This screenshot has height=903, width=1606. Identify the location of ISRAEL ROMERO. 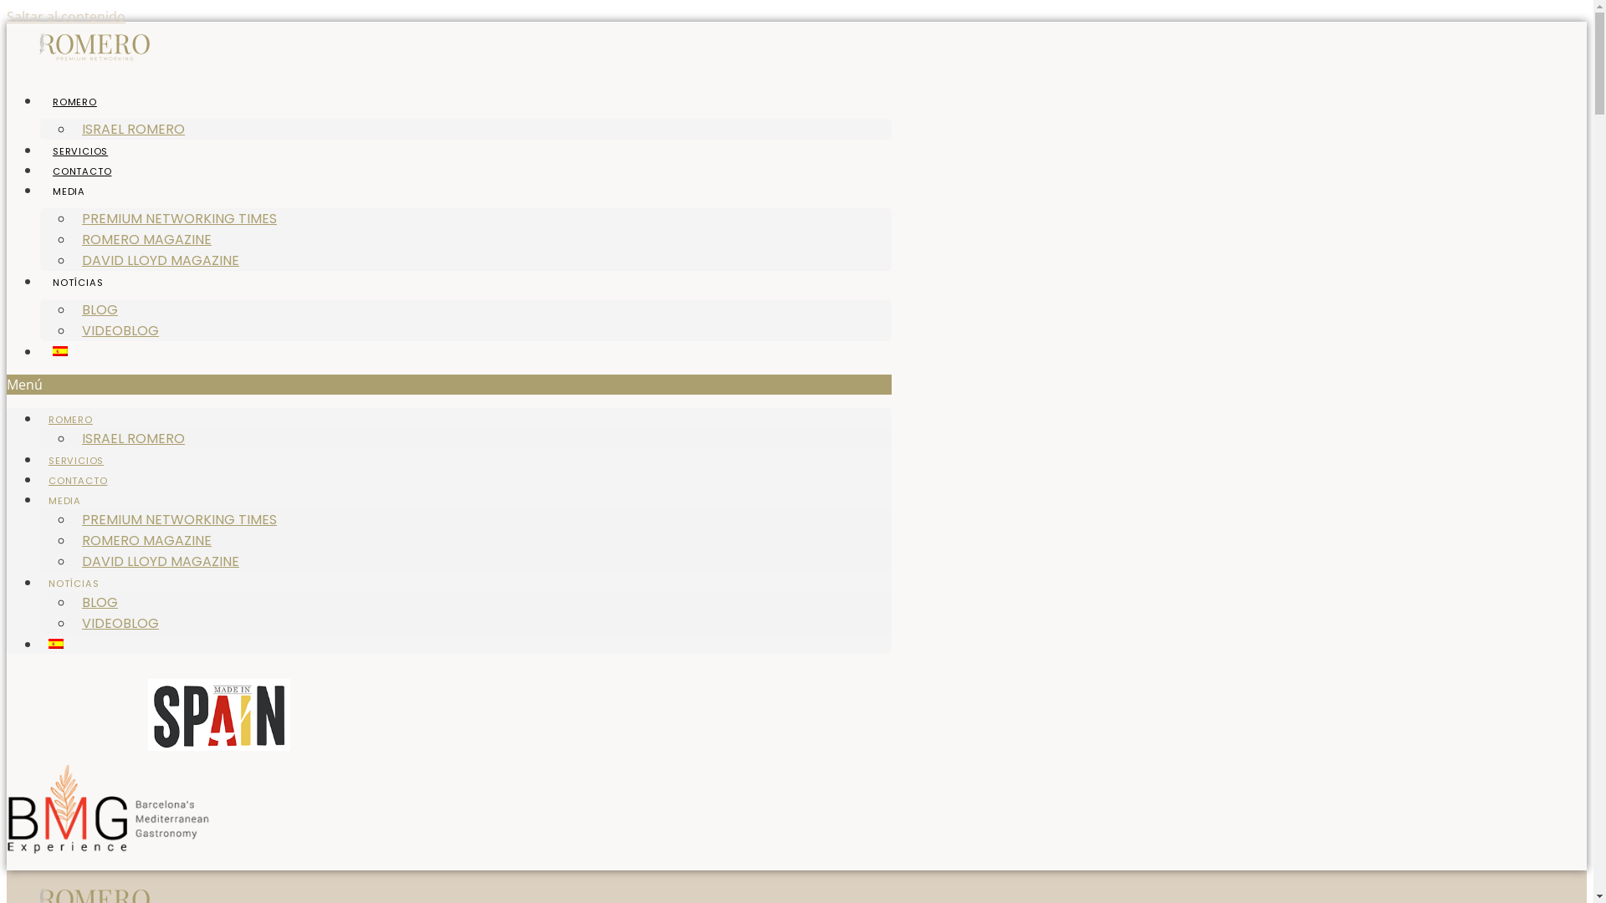
(134, 438).